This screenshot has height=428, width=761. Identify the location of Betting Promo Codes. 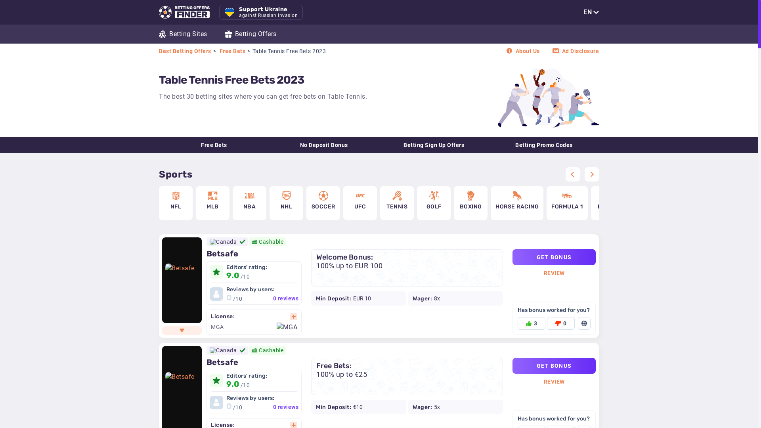
(544, 145).